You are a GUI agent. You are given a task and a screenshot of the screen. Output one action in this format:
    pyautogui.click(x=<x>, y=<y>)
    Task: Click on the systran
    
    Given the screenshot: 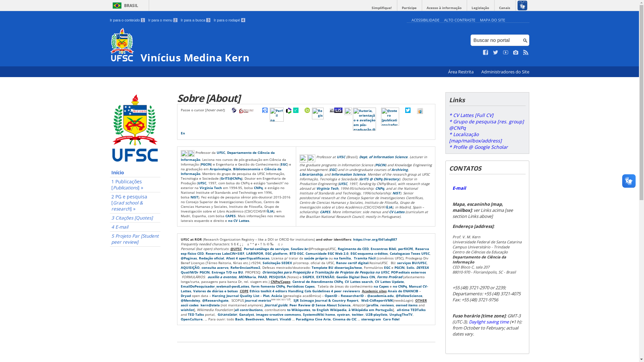 What is the action you would take?
    pyautogui.click(x=343, y=314)
    